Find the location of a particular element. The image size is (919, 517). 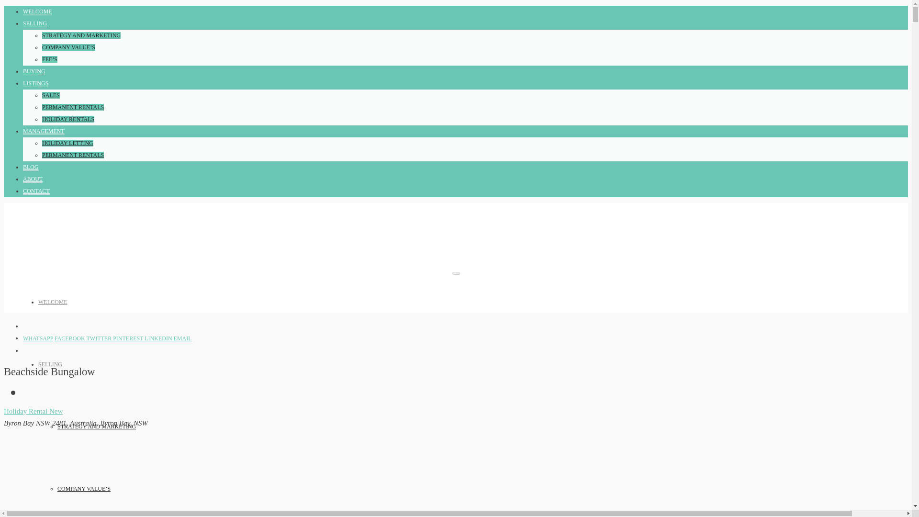

STRATEGY AND MARKETING is located at coordinates (81, 35).